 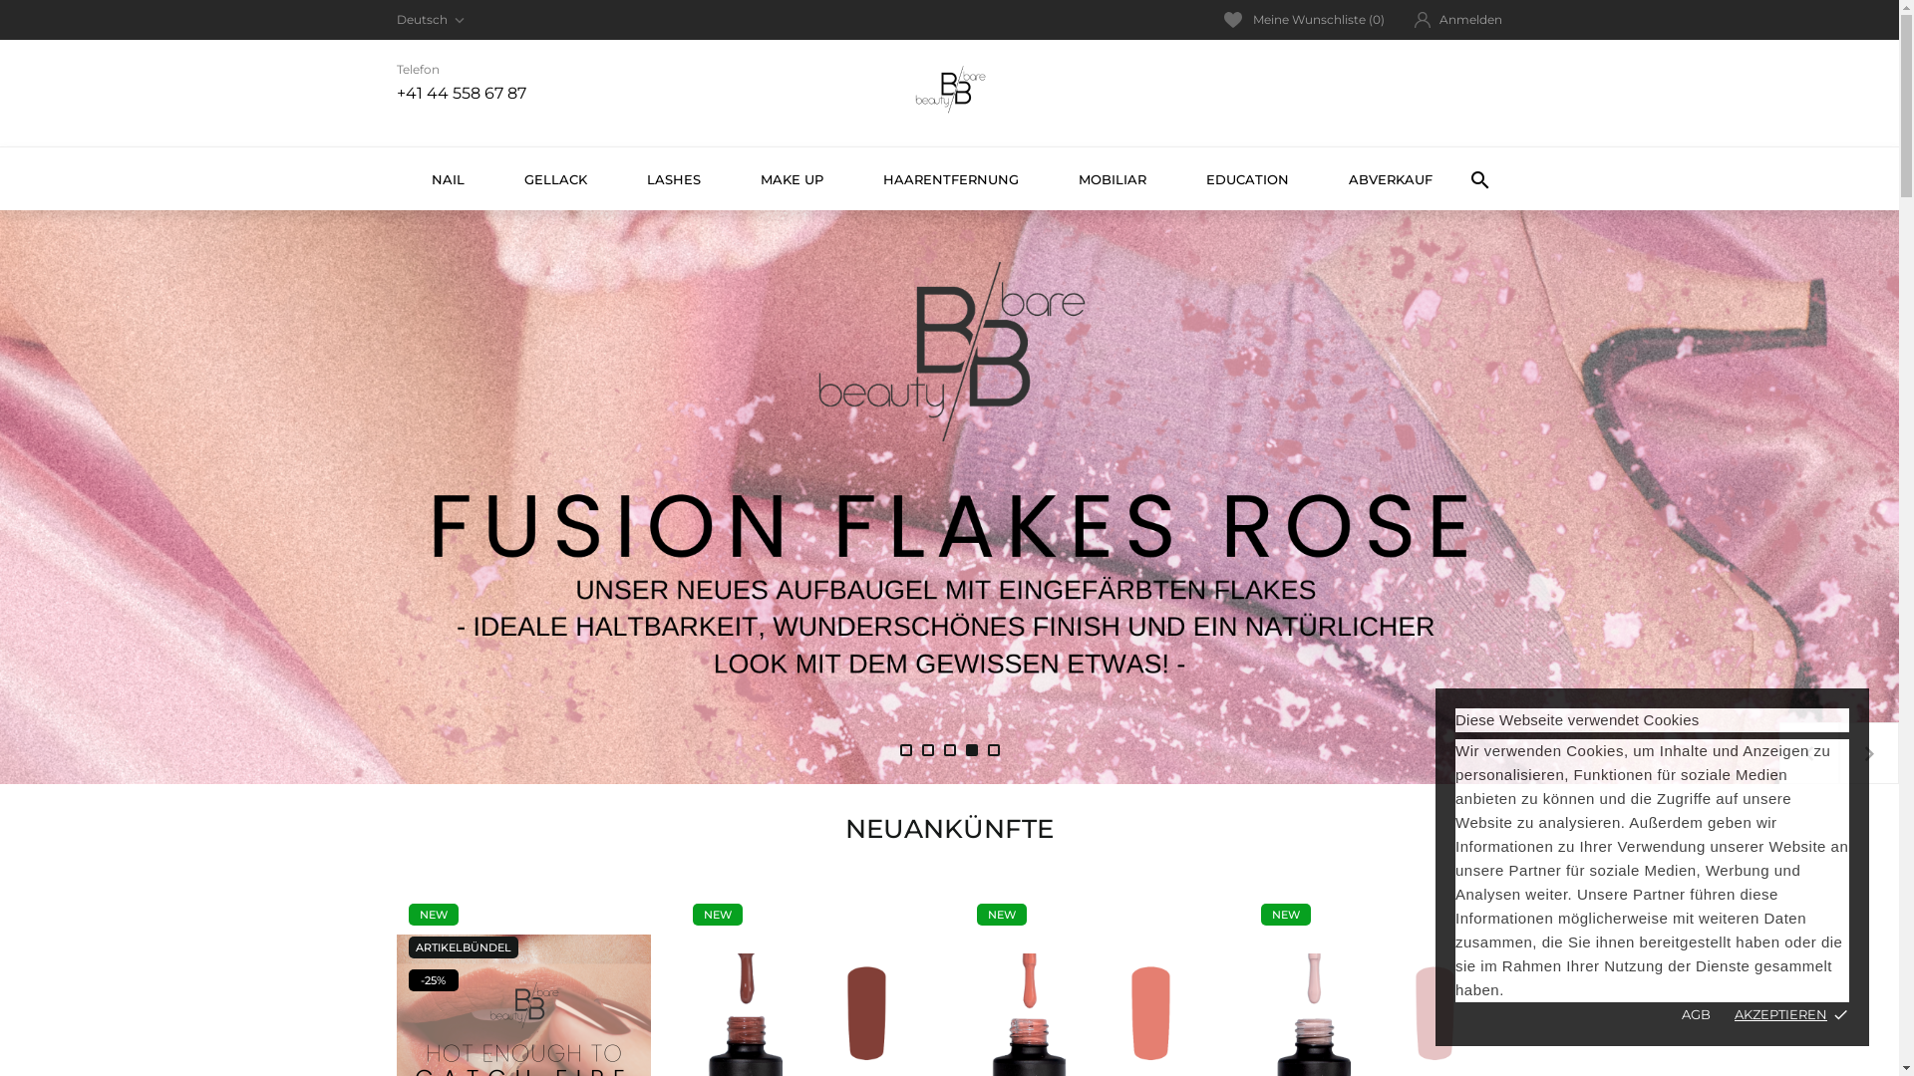 What do you see at coordinates (447, 179) in the screenshot?
I see `NAIL` at bounding box center [447, 179].